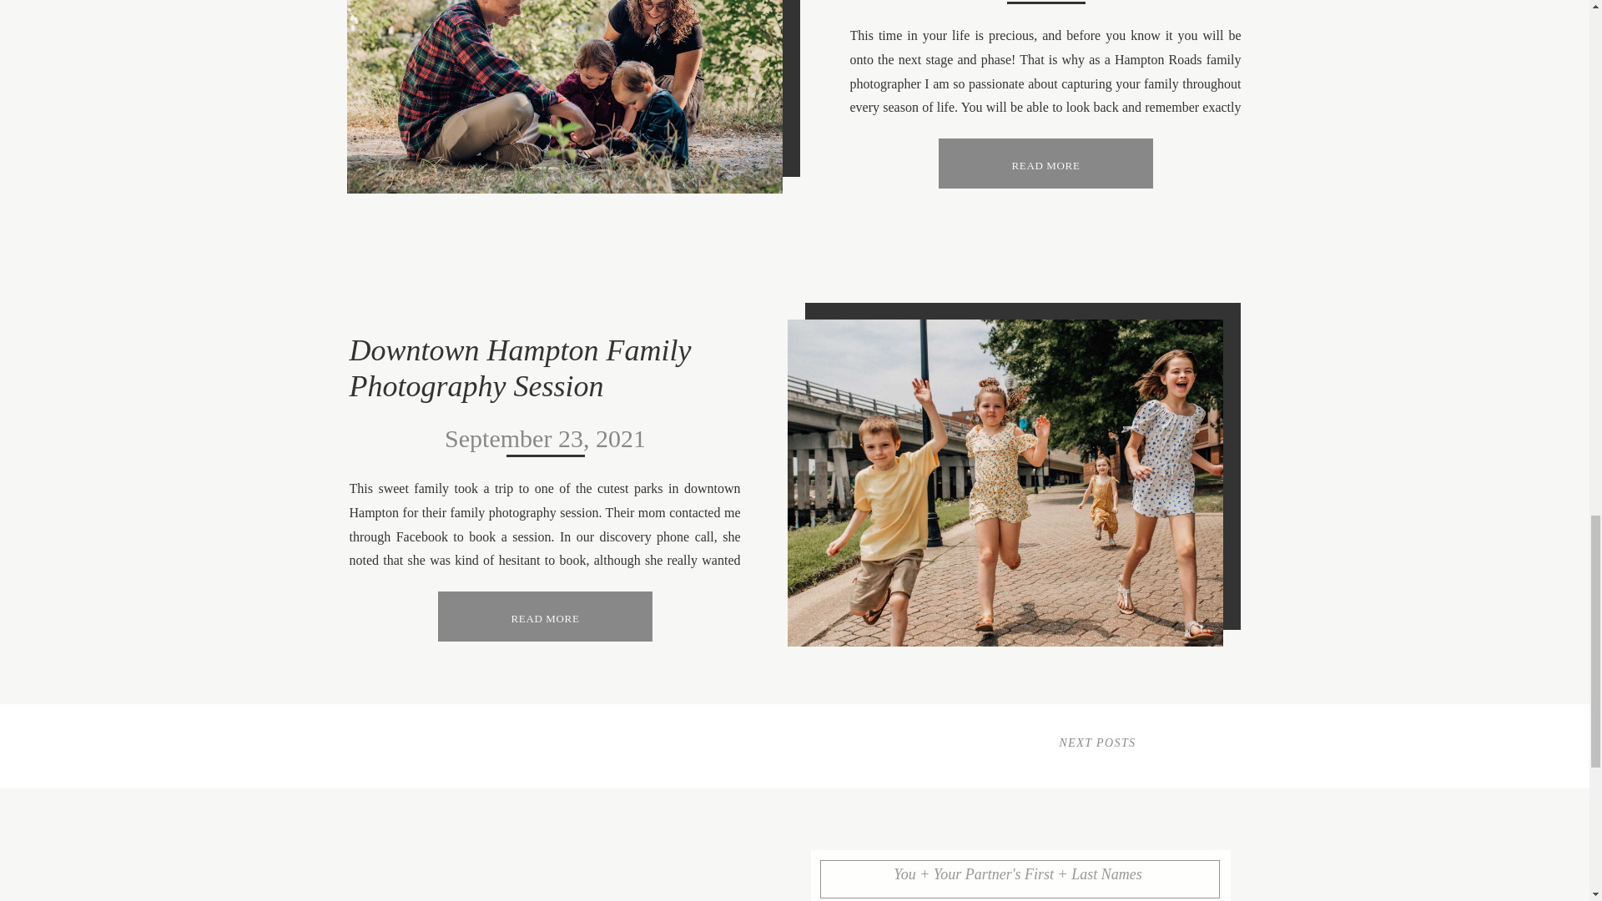 The image size is (1602, 901). What do you see at coordinates (1045, 164) in the screenshot?
I see `Top 5 Tips To Plan Family Photo Outfits` at bounding box center [1045, 164].